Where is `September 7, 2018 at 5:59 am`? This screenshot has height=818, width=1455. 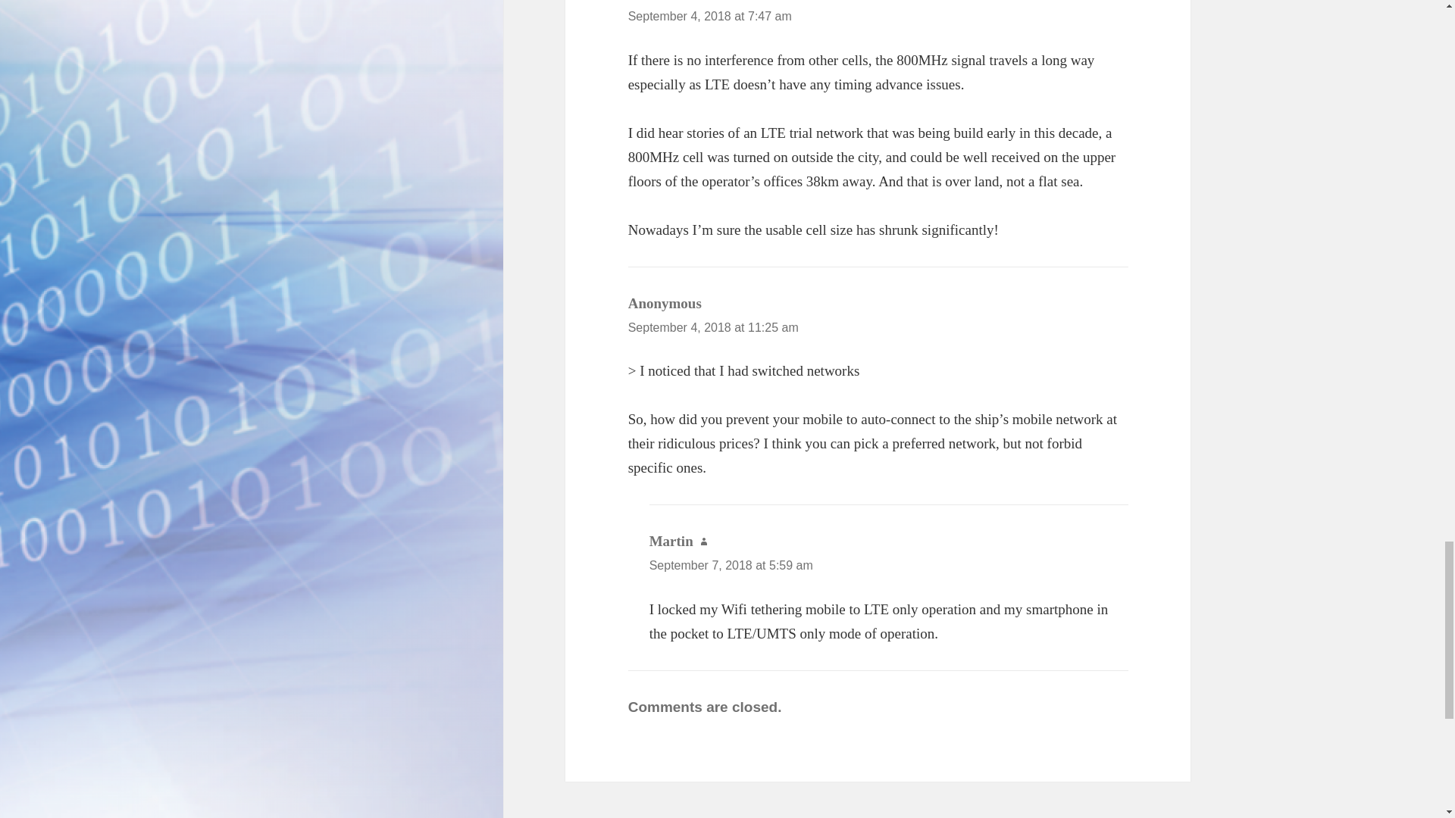
September 7, 2018 at 5:59 am is located at coordinates (731, 565).